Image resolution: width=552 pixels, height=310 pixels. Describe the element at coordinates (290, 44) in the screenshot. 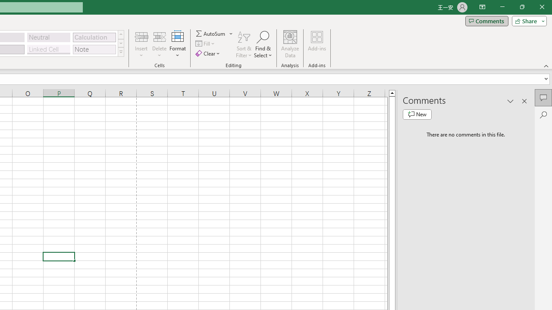

I see `Analyze Data` at that location.